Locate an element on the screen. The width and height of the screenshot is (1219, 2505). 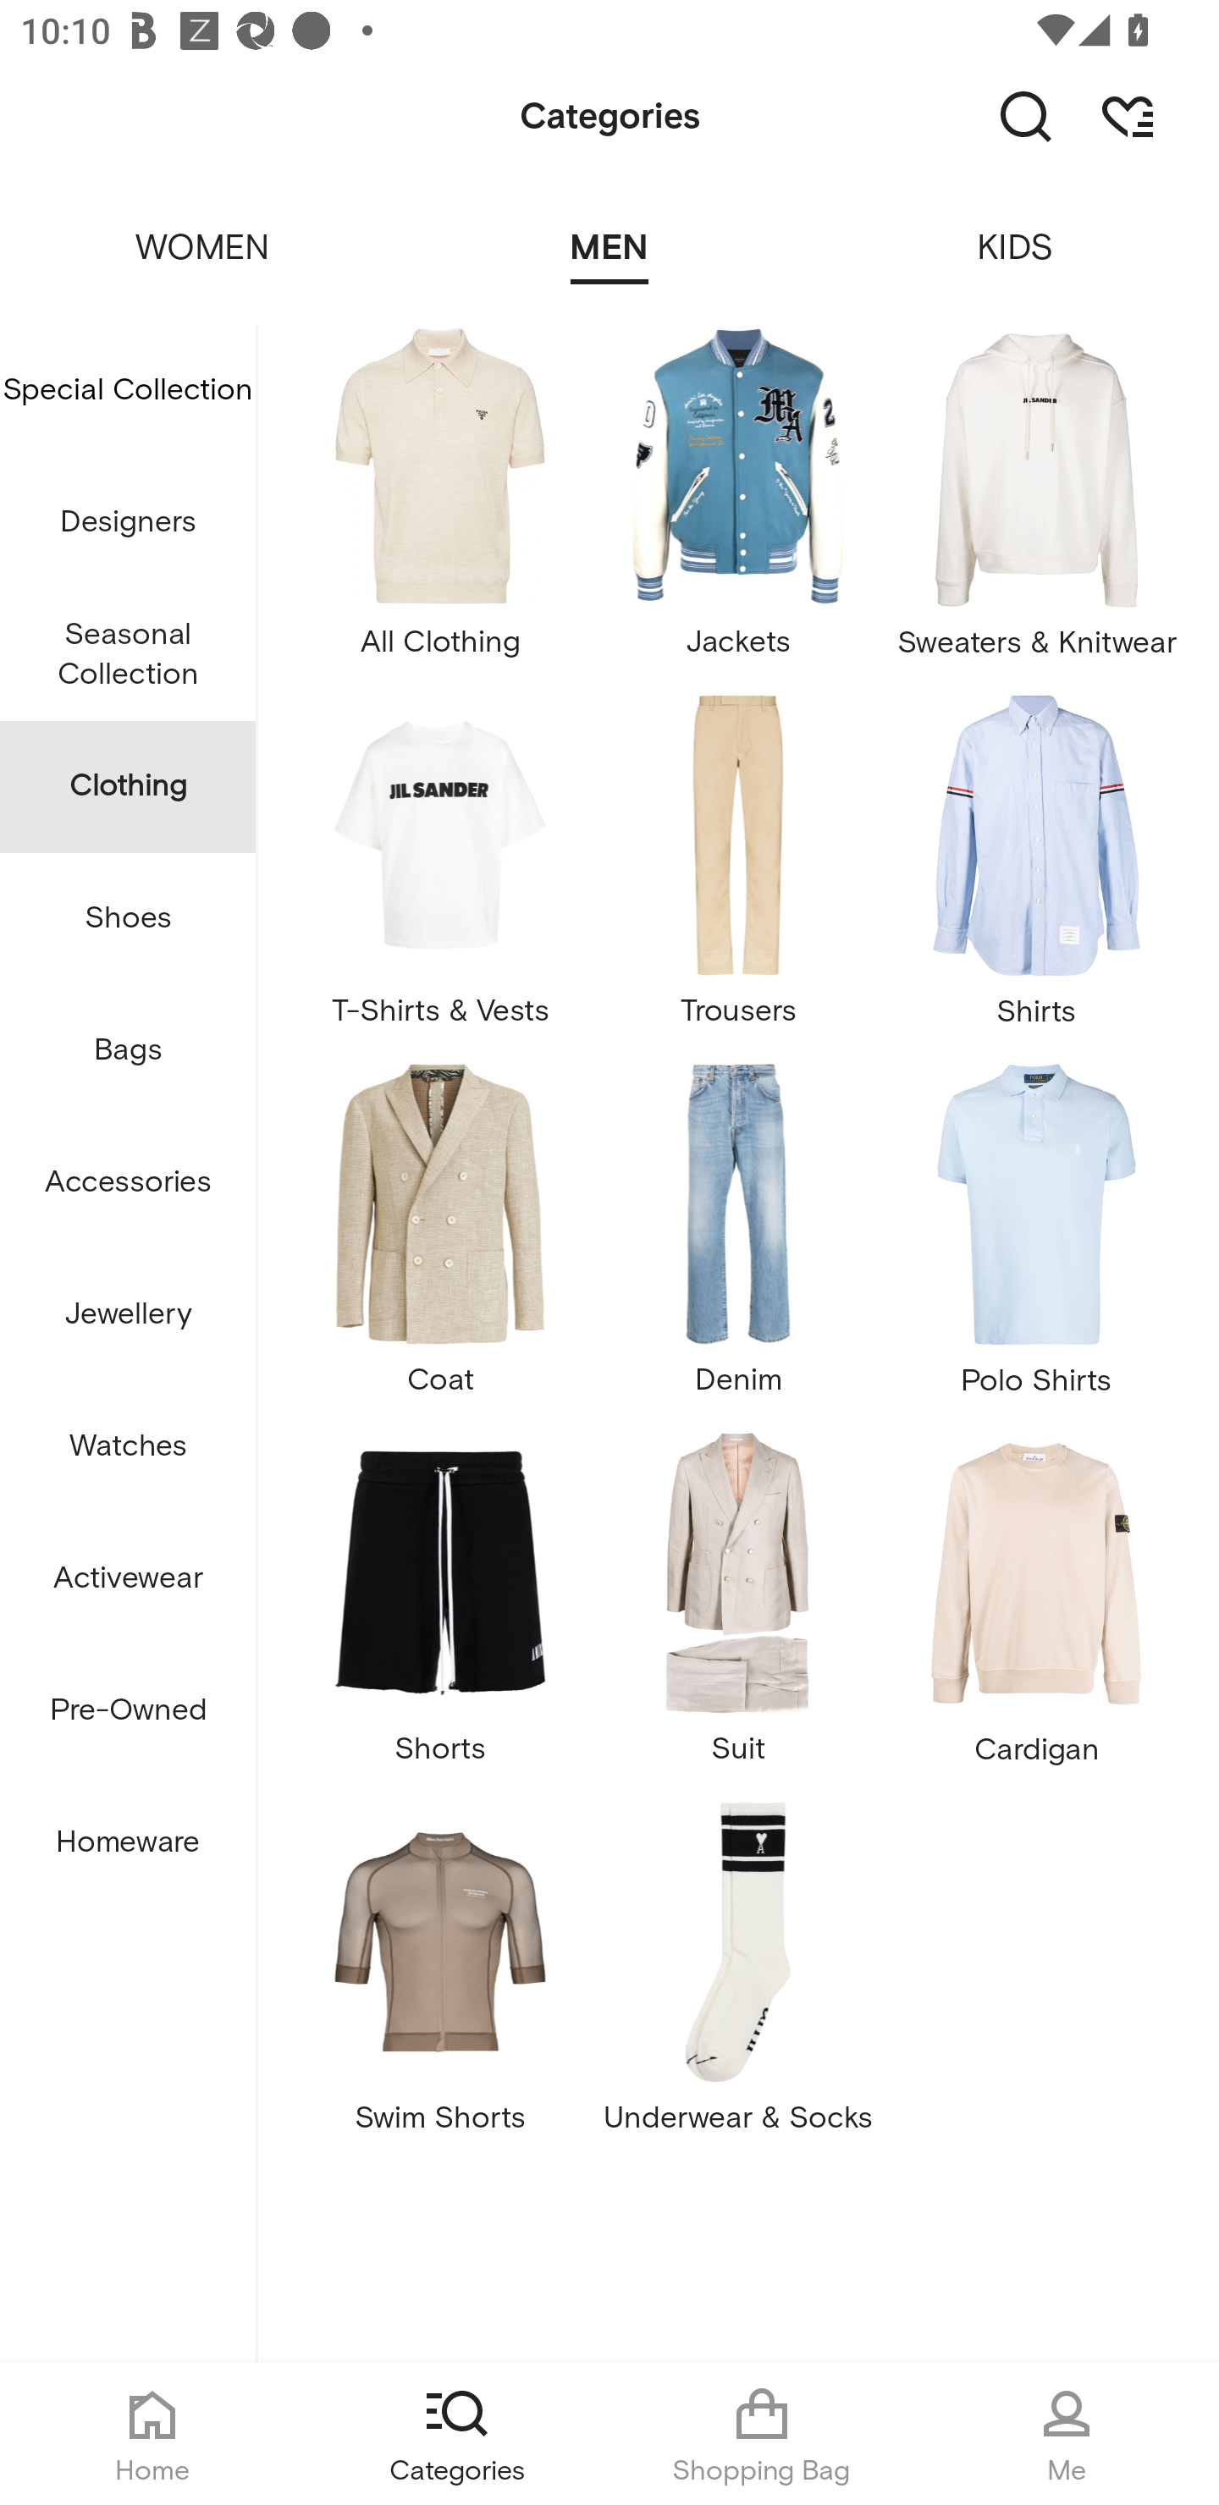
Suit is located at coordinates (738, 1610).